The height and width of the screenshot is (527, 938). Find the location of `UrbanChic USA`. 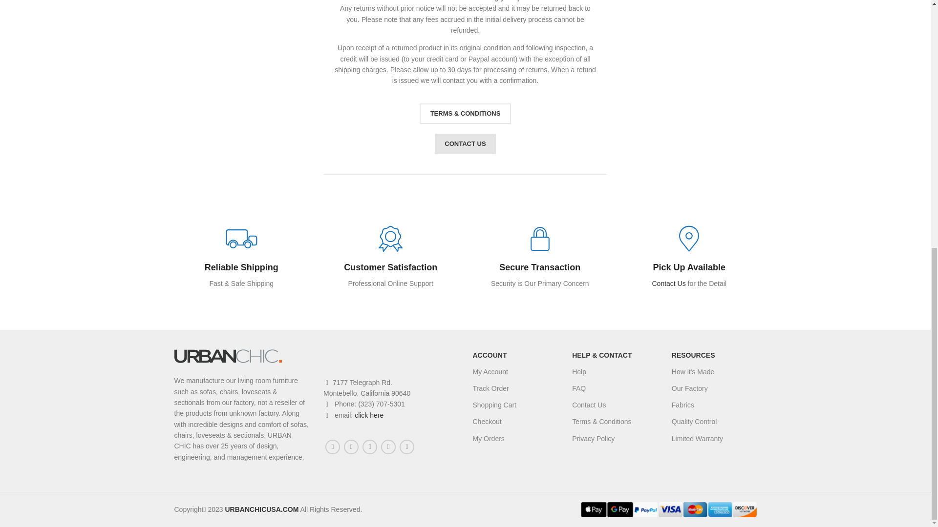

UrbanChic USA is located at coordinates (228, 356).